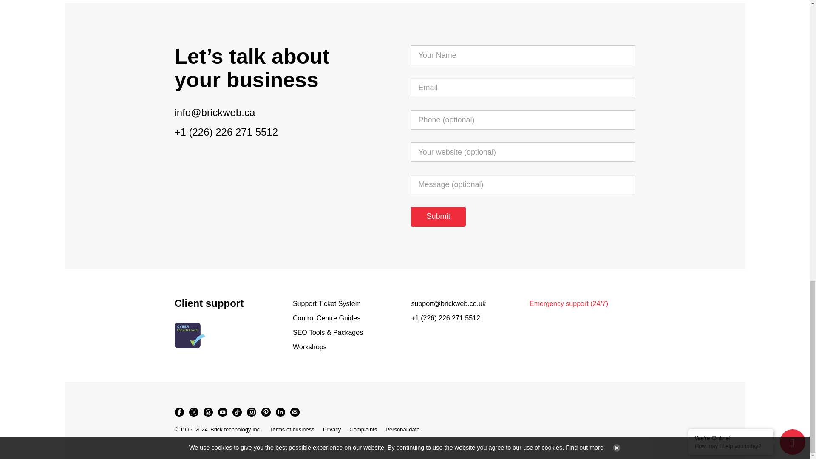 This screenshot has height=459, width=816. What do you see at coordinates (402, 429) in the screenshot?
I see `Get a copy of your personal data or Erase my personal data` at bounding box center [402, 429].